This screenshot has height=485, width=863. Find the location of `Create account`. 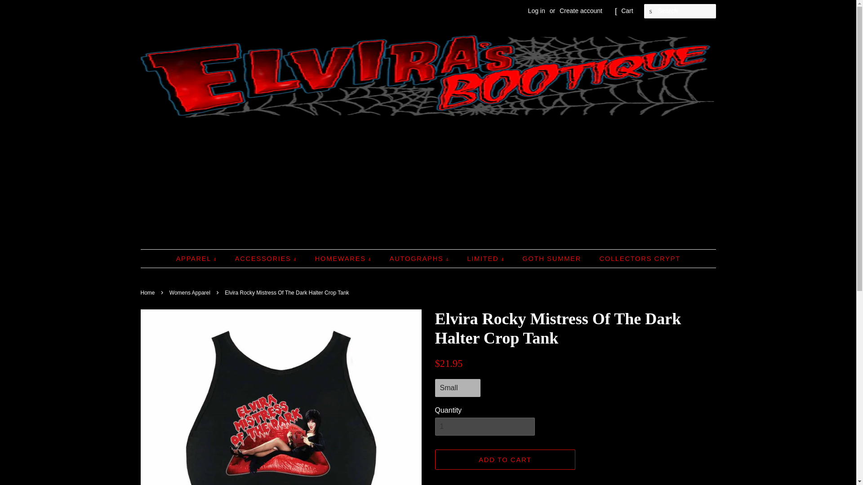

Create account is located at coordinates (581, 11).